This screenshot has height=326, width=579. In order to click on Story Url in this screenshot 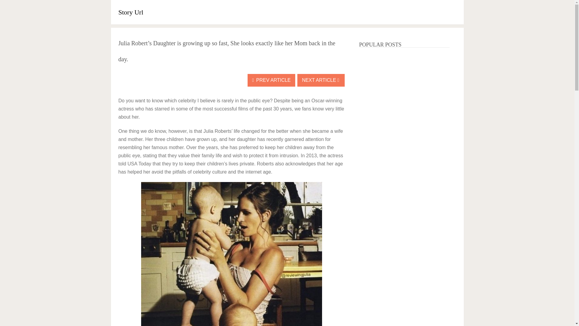, I will do `click(130, 12)`.